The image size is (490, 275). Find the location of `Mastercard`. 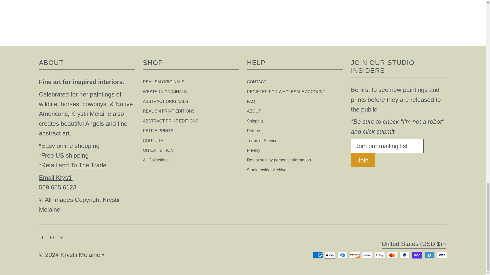

Mastercard is located at coordinates (392, 255).